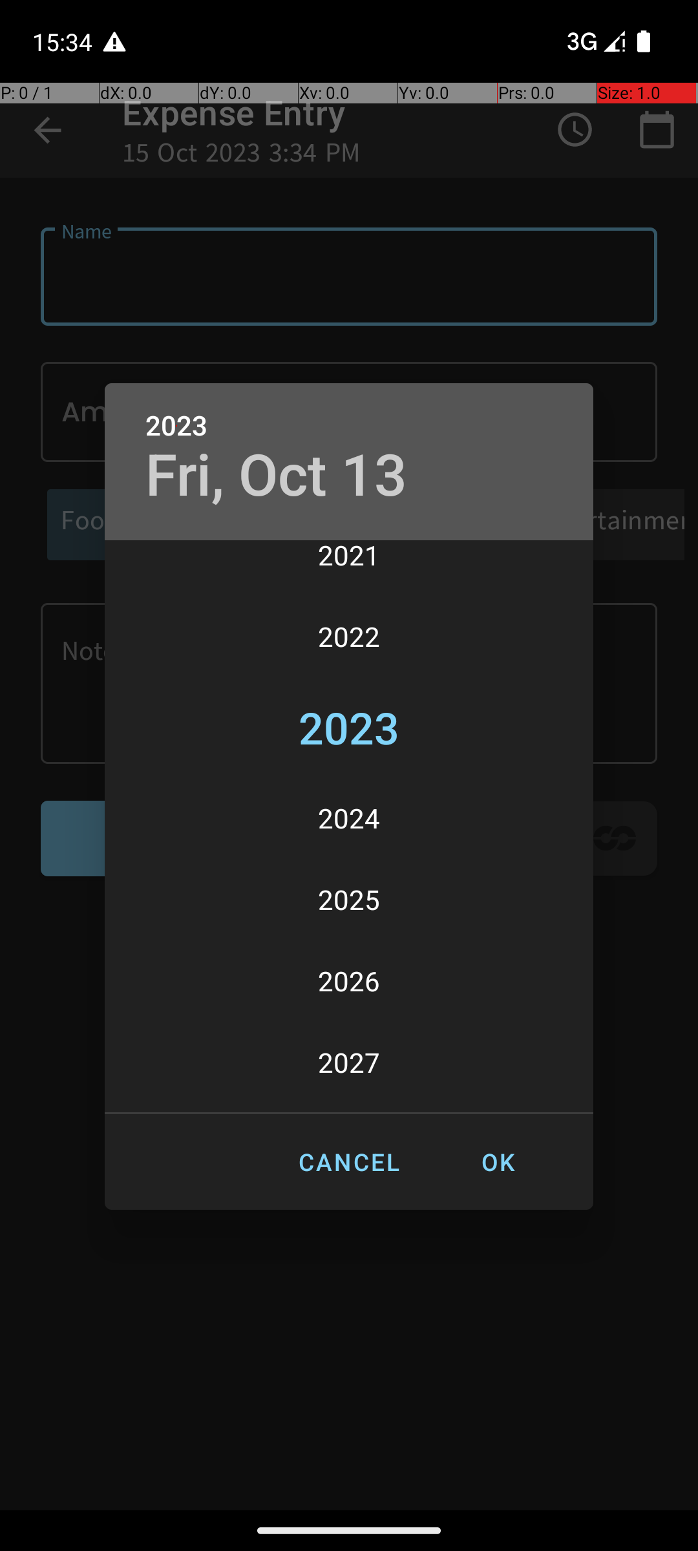 The width and height of the screenshot is (698, 1551). Describe the element at coordinates (349, 568) in the screenshot. I see `2021` at that location.